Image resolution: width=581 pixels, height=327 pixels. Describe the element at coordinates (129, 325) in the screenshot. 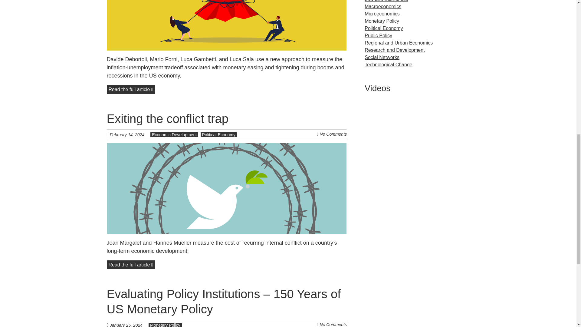

I see `January 25, 2024` at that location.